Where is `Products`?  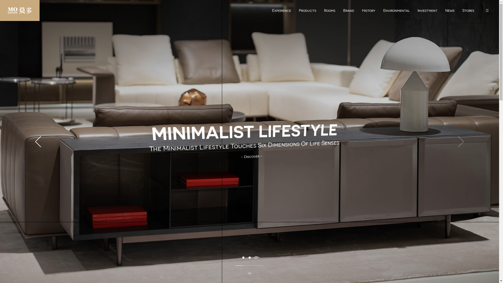
Products is located at coordinates (308, 9).